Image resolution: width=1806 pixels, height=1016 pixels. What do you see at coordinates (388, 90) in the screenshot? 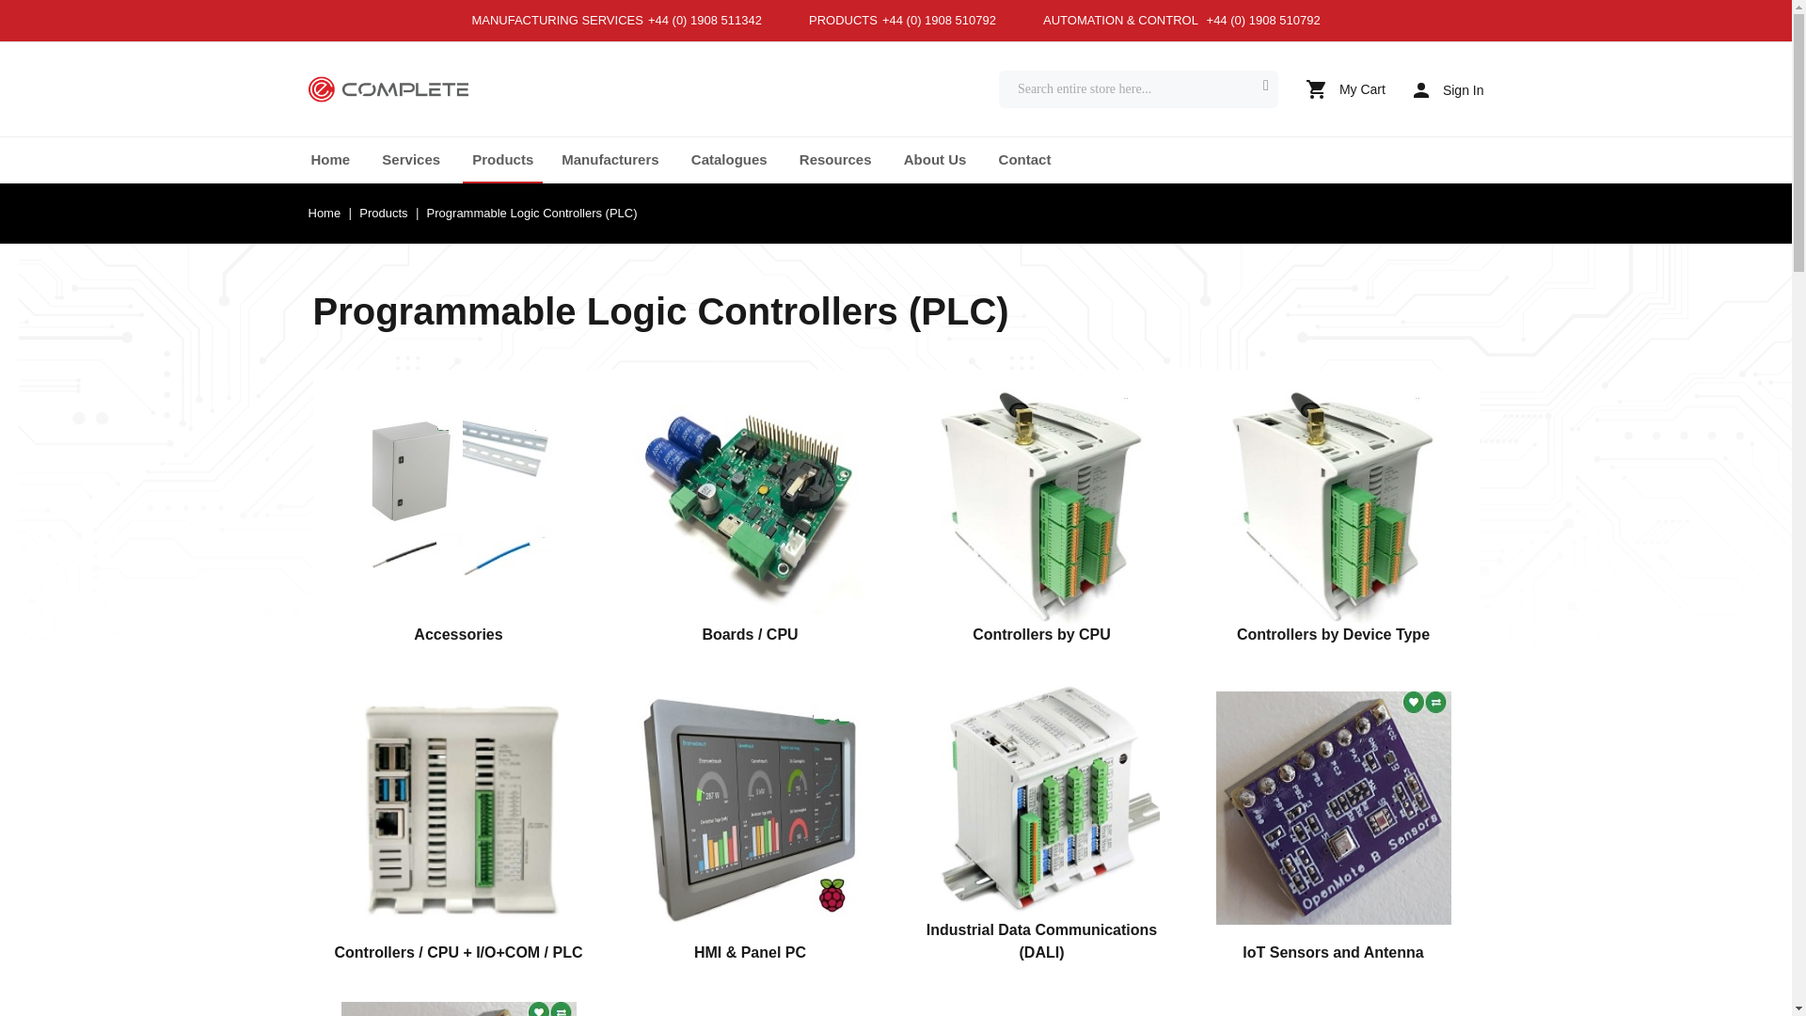
I see `Industrial Connectors and Connectivity Solutions` at bounding box center [388, 90].